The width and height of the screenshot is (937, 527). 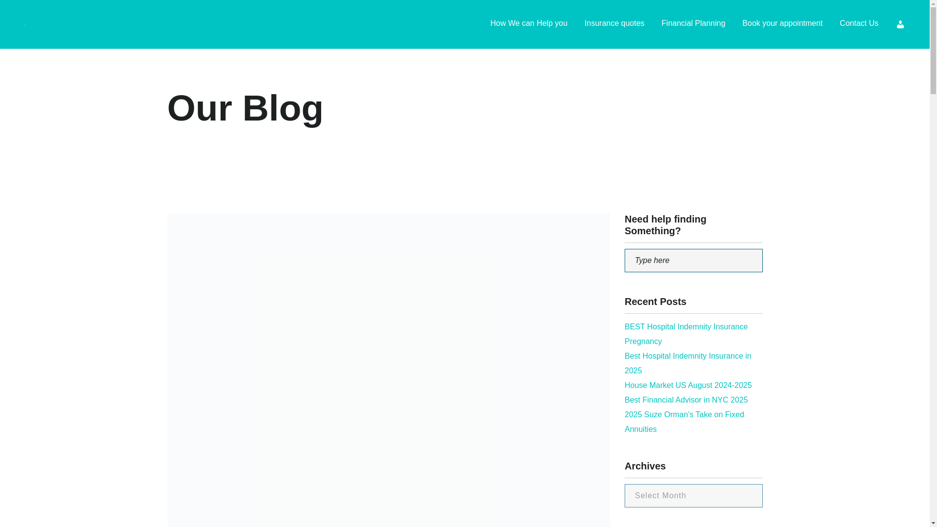 I want to click on Financial Planning, so click(x=693, y=24).